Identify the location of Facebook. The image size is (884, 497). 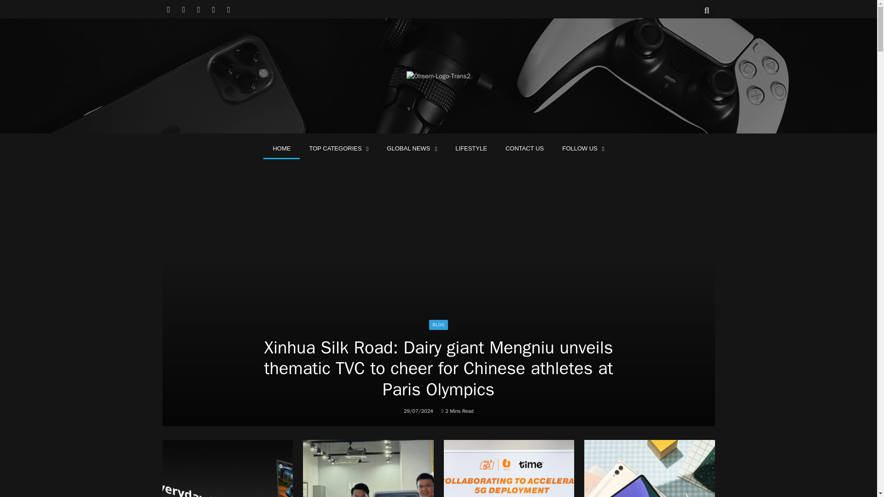
(169, 9).